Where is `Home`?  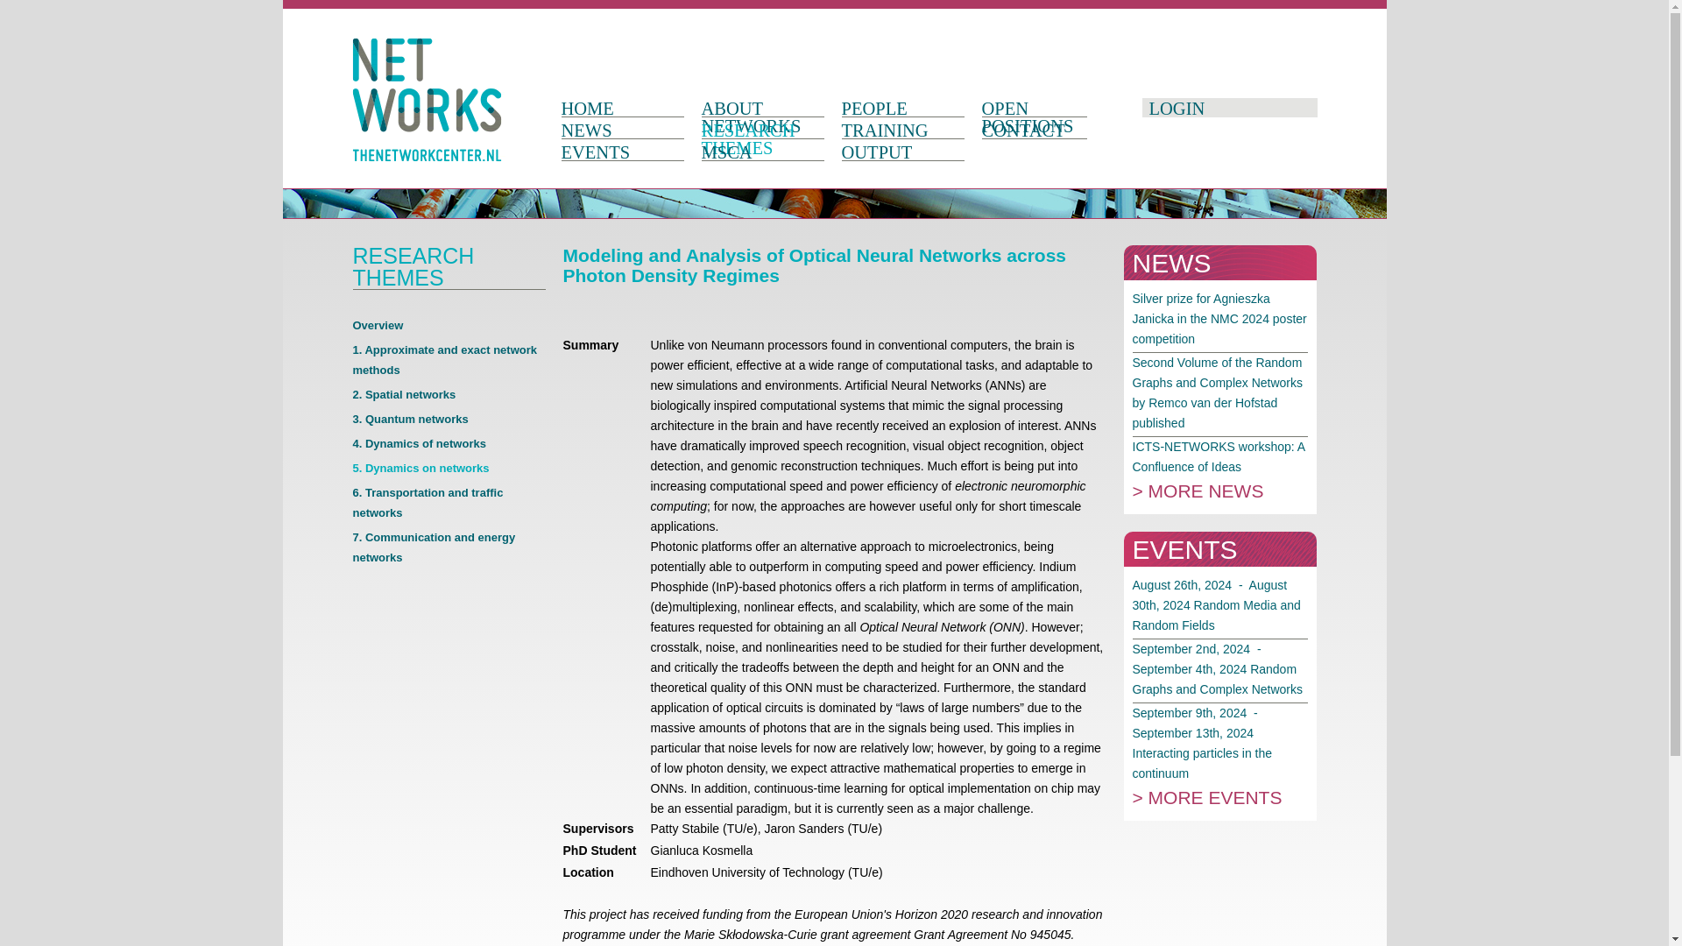 Home is located at coordinates (621, 106).